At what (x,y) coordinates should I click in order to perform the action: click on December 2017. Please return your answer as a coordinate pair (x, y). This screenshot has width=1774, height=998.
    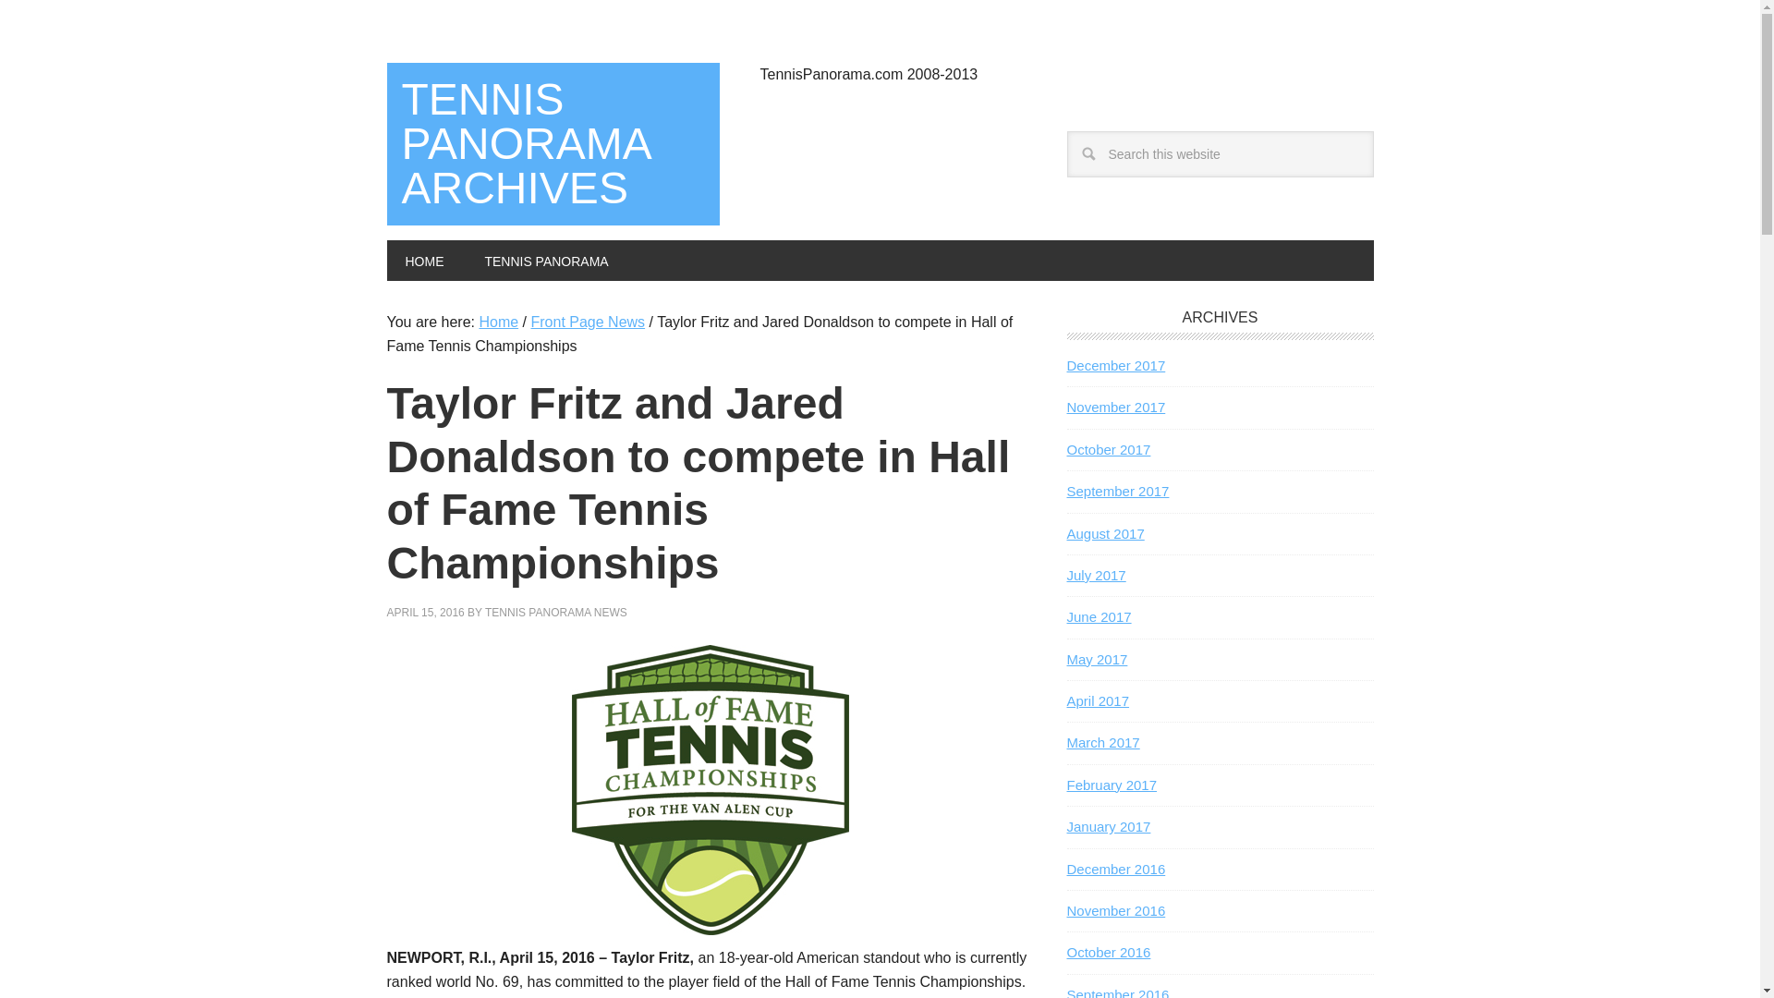
    Looking at the image, I should click on (1115, 364).